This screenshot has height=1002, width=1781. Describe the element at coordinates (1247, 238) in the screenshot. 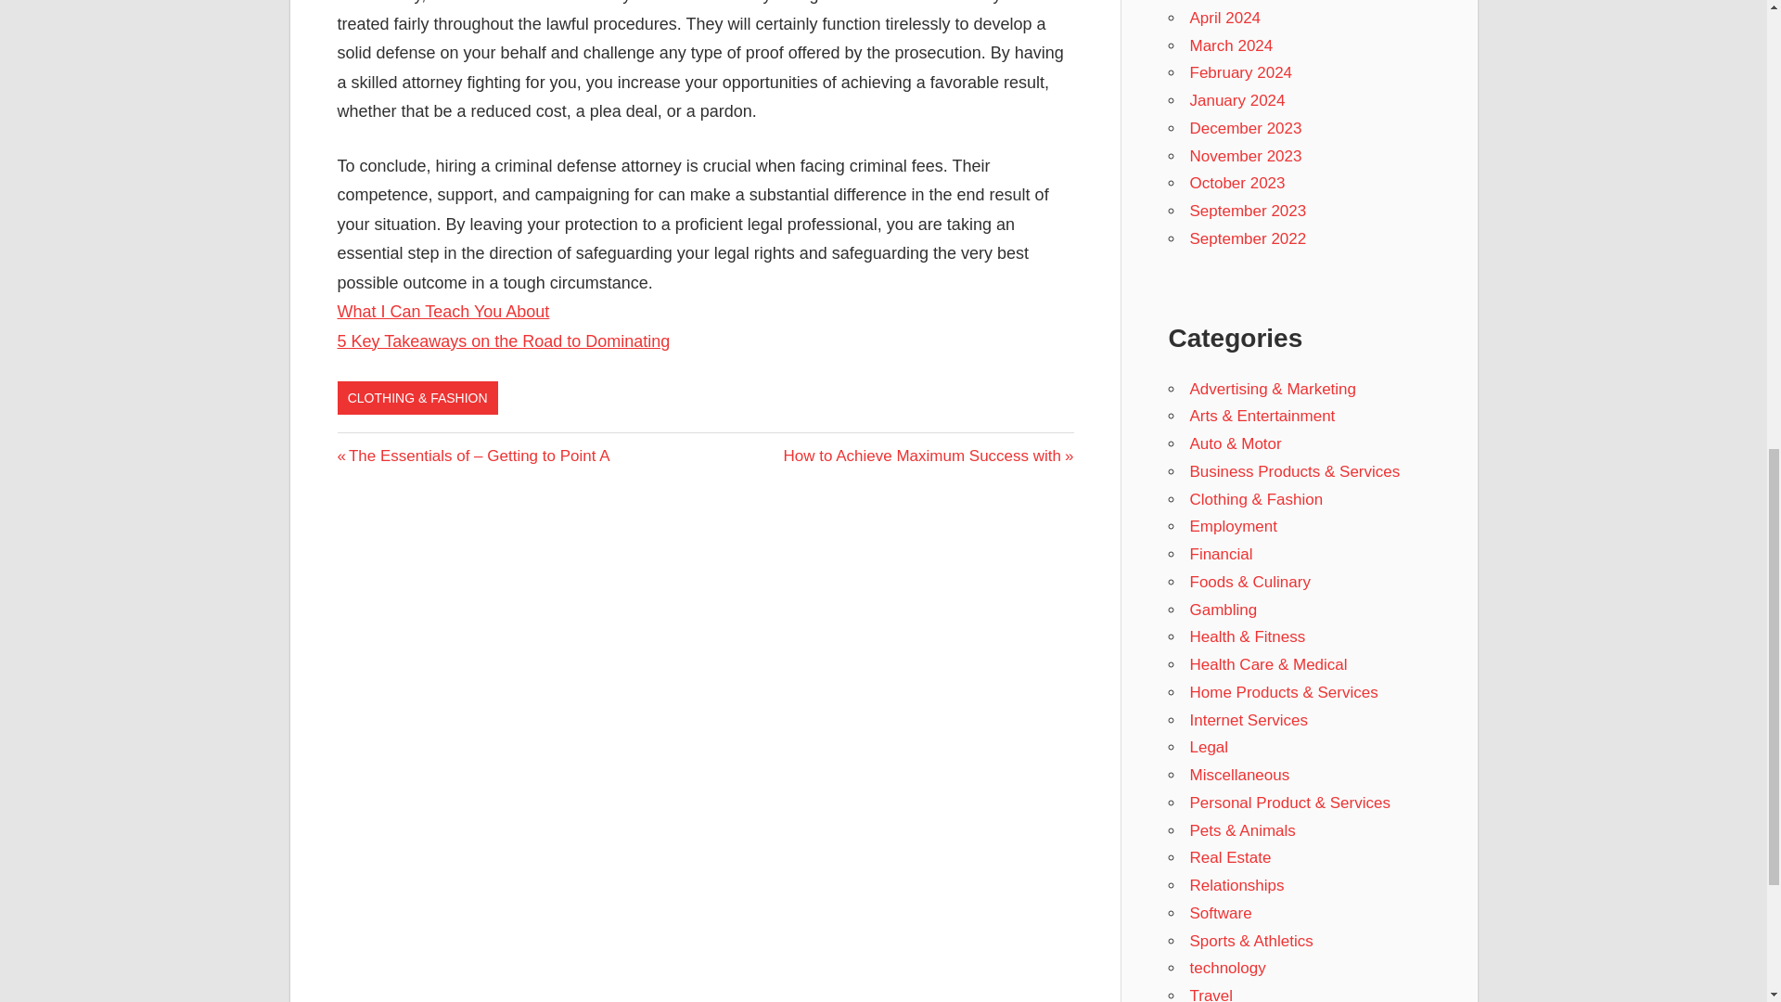

I see `February 2024` at that location.